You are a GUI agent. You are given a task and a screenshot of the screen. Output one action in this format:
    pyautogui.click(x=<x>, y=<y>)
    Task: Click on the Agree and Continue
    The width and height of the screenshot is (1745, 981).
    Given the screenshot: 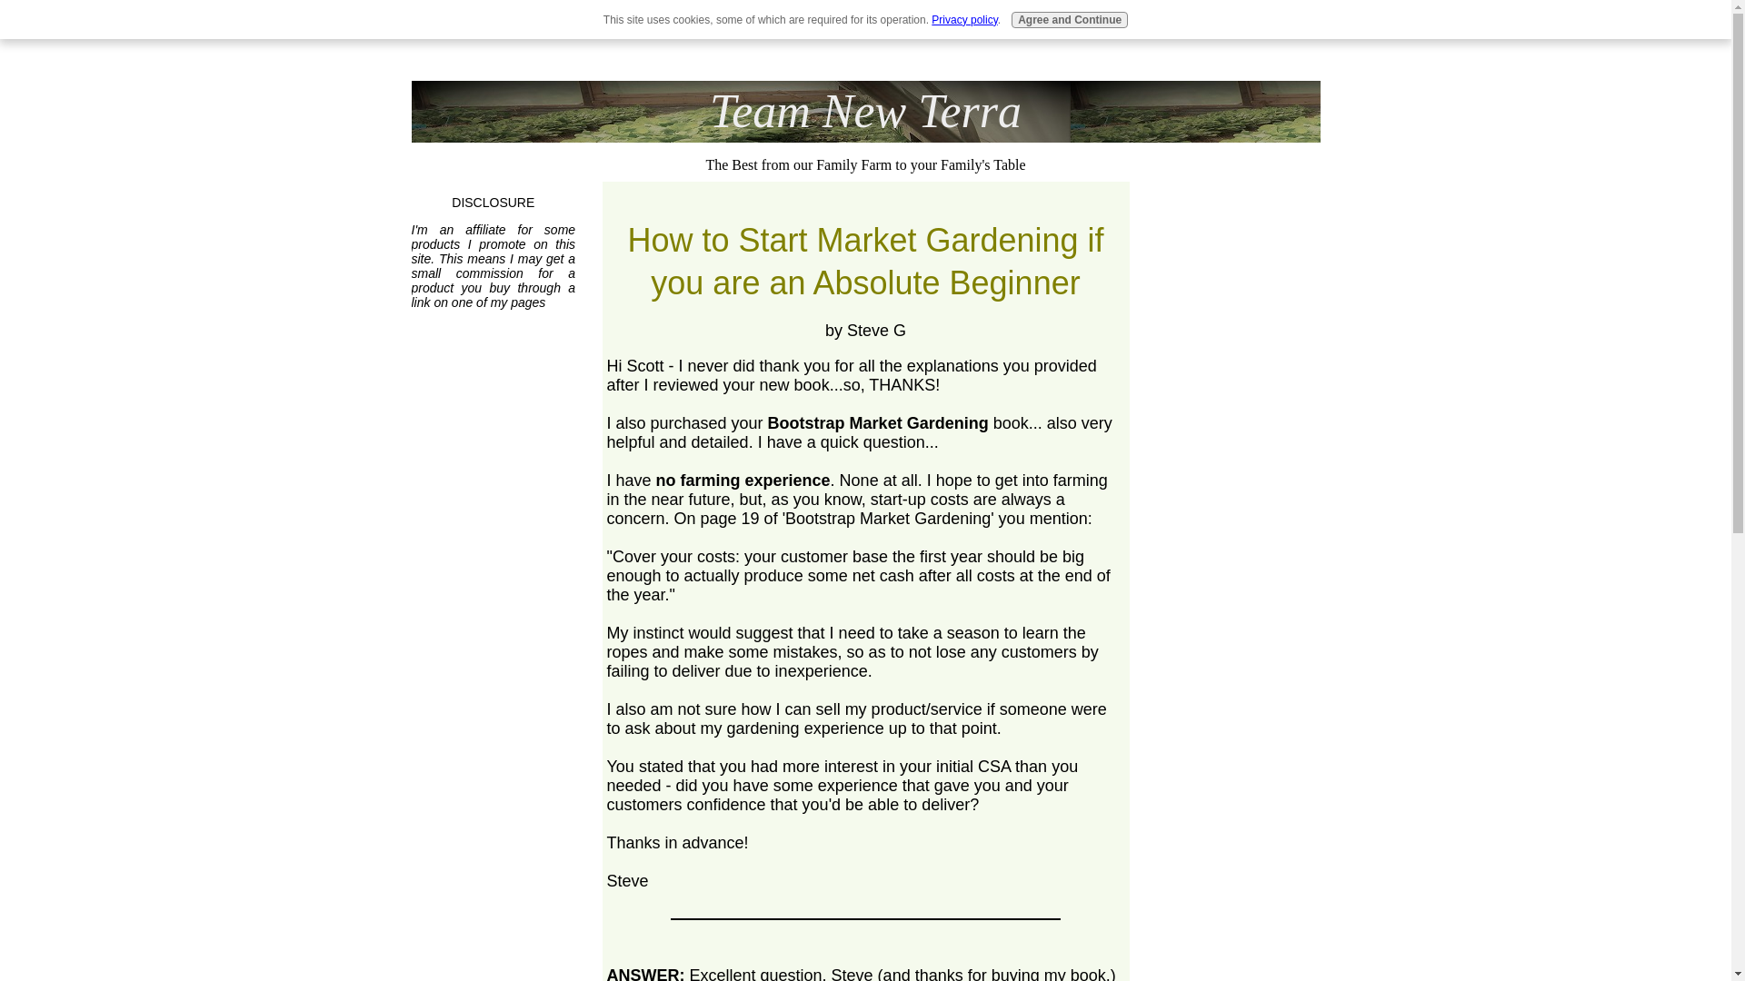 What is the action you would take?
    pyautogui.click(x=1069, y=20)
    